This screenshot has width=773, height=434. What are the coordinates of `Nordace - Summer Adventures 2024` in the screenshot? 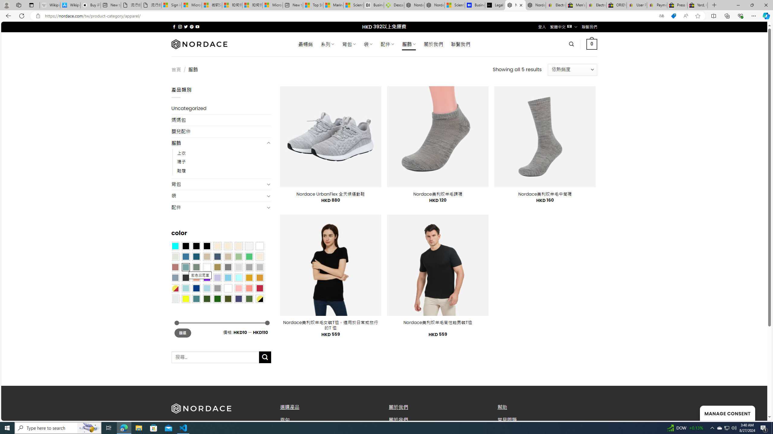 It's located at (414, 5).